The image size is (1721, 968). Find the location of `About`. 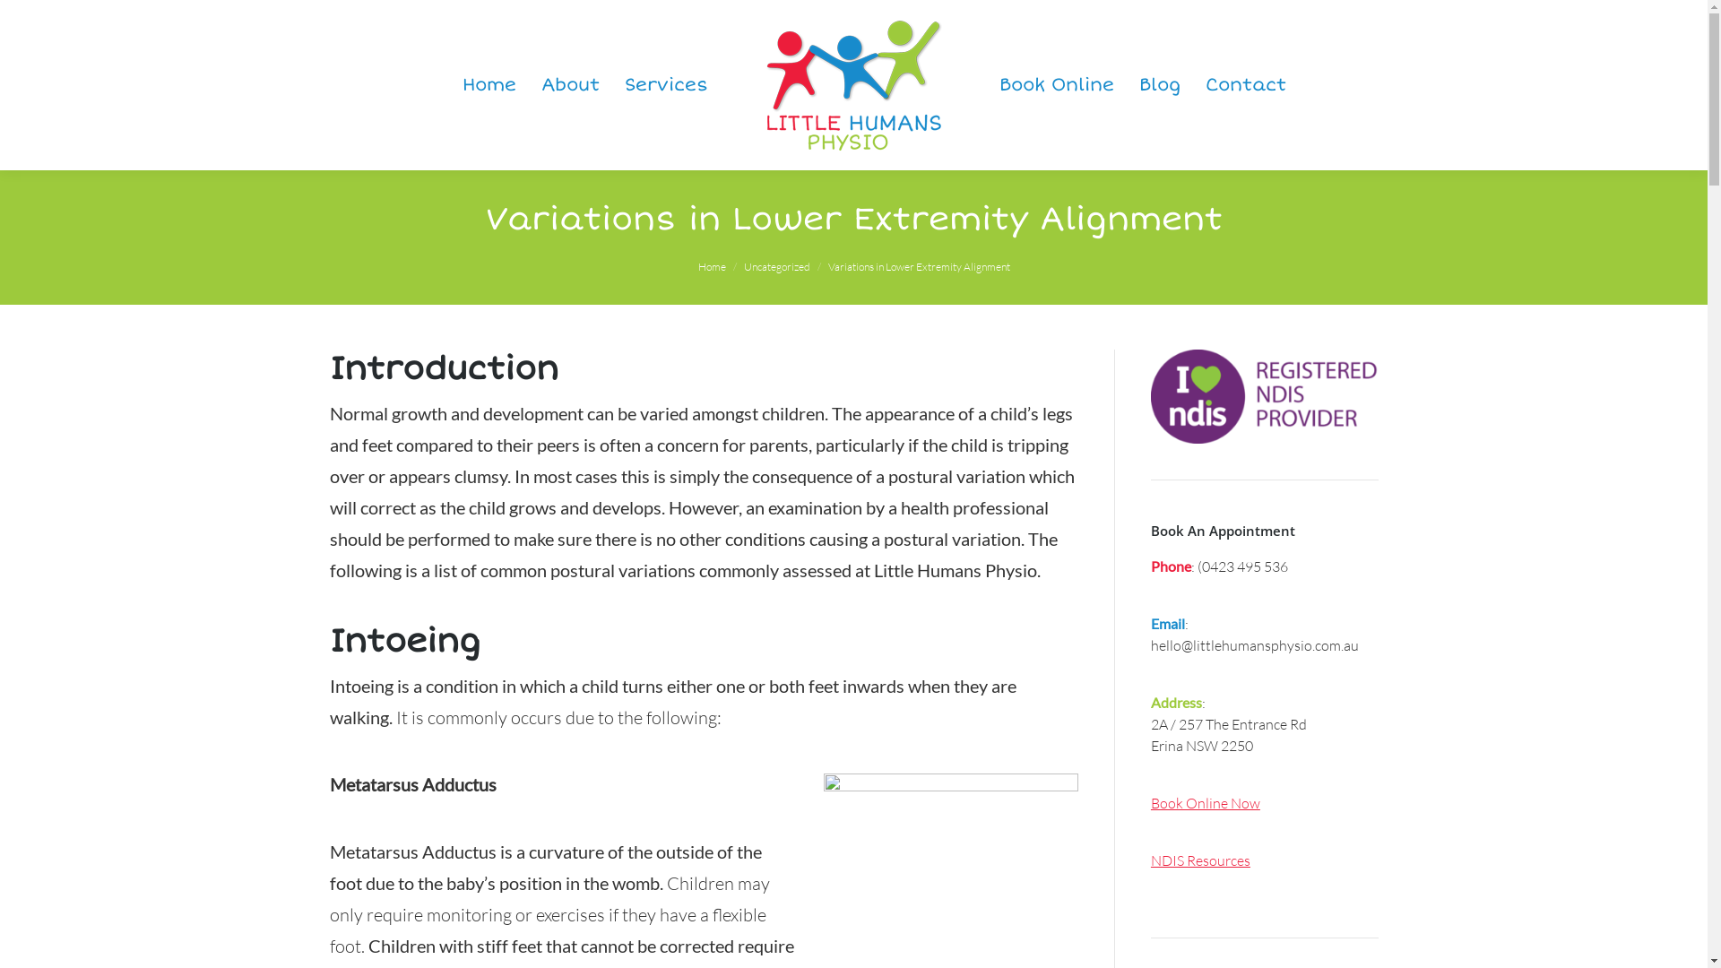

About is located at coordinates (570, 85).